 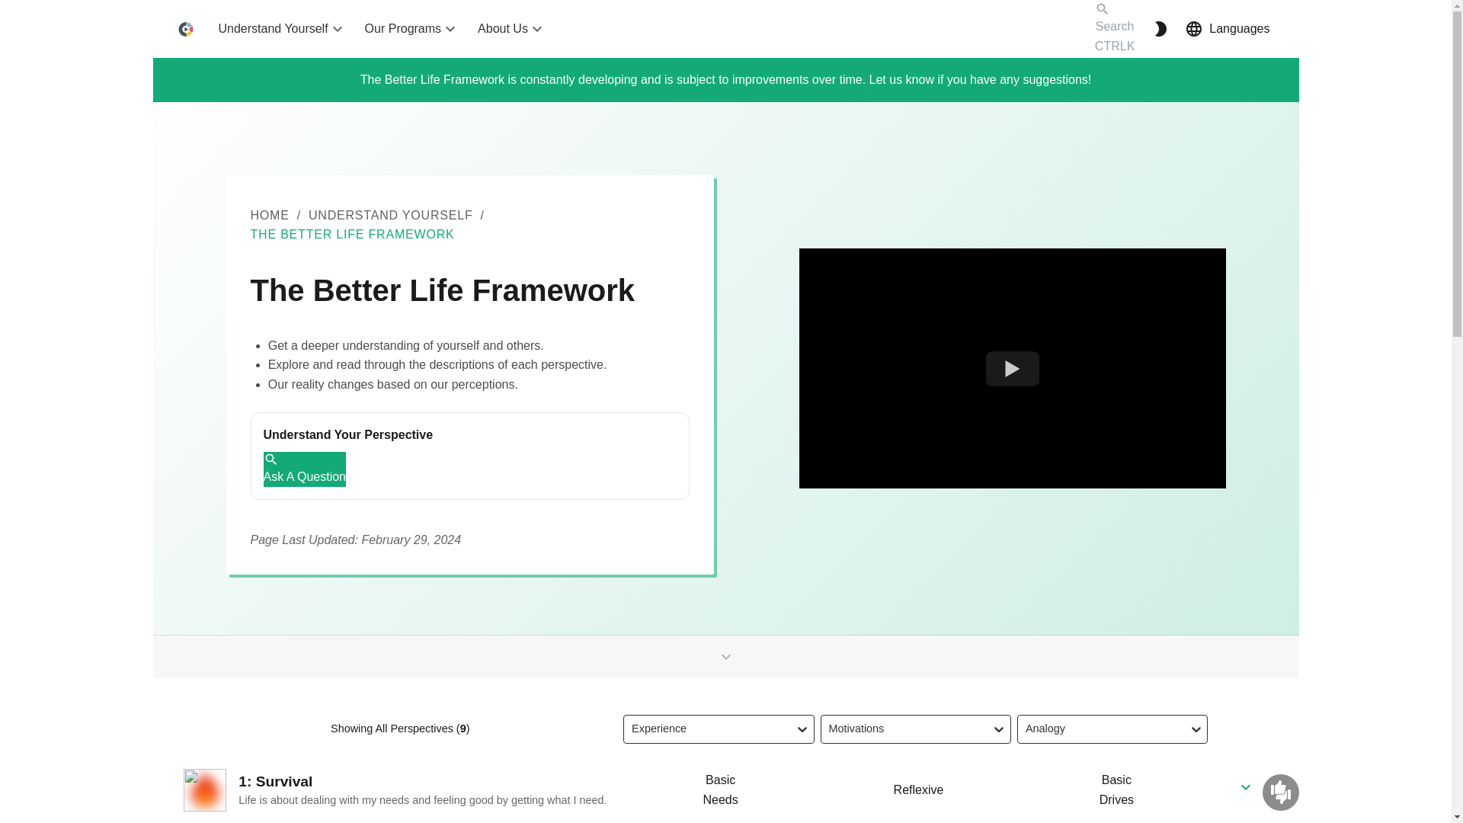 I want to click on HOME, so click(x=269, y=215).